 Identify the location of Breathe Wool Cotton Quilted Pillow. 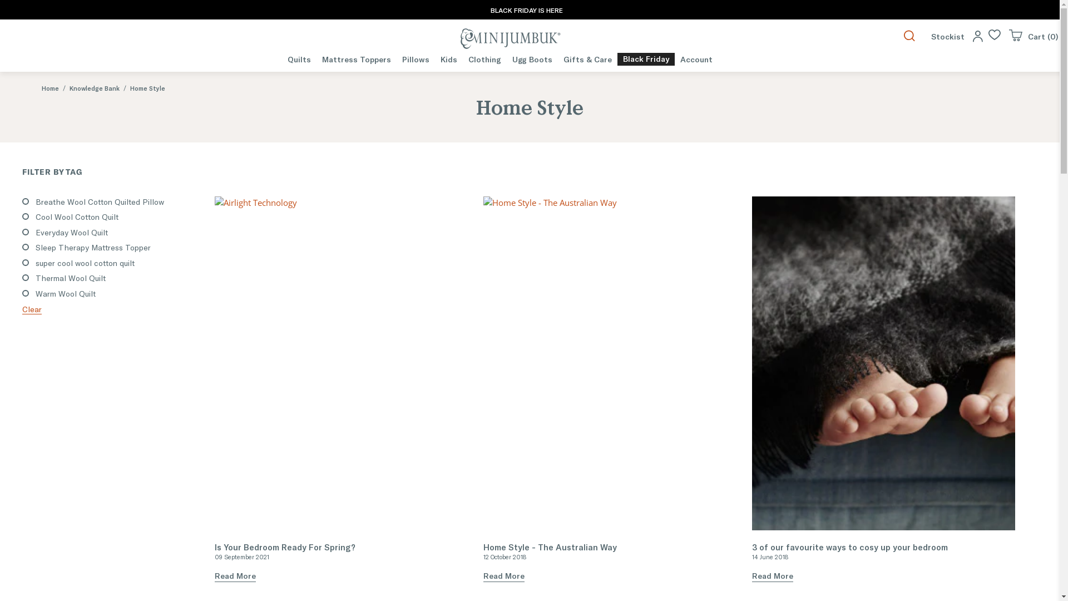
(100, 201).